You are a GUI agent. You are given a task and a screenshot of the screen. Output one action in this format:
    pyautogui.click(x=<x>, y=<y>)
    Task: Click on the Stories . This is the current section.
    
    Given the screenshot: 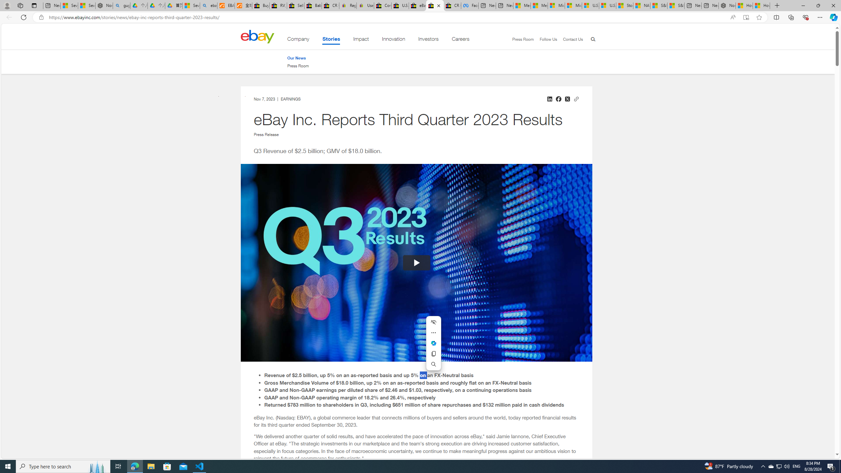 What is the action you would take?
    pyautogui.click(x=331, y=40)
    